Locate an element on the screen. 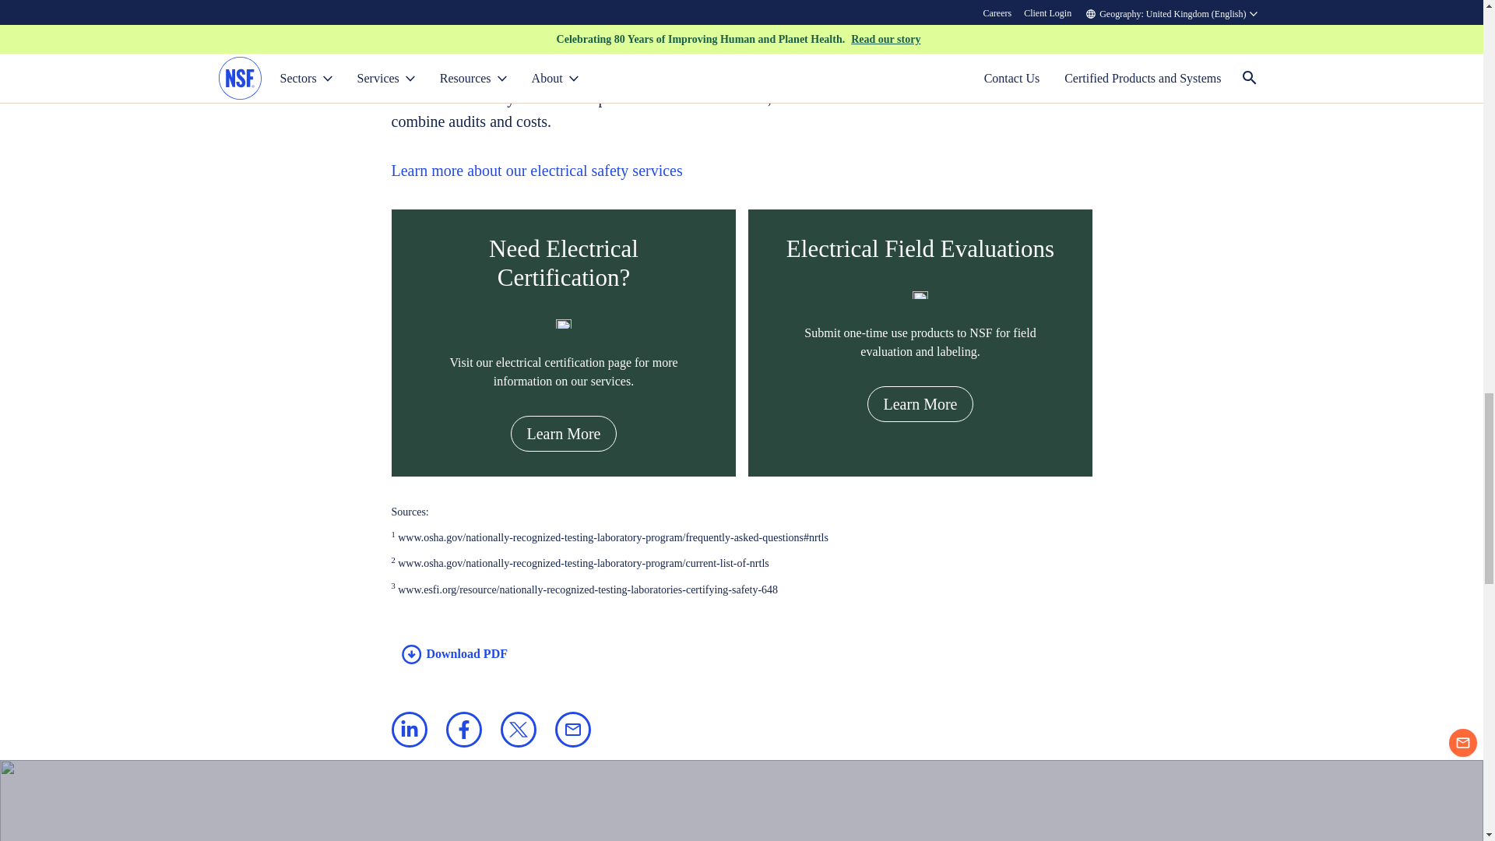 The width and height of the screenshot is (1495, 841). Share by Email is located at coordinates (572, 729).